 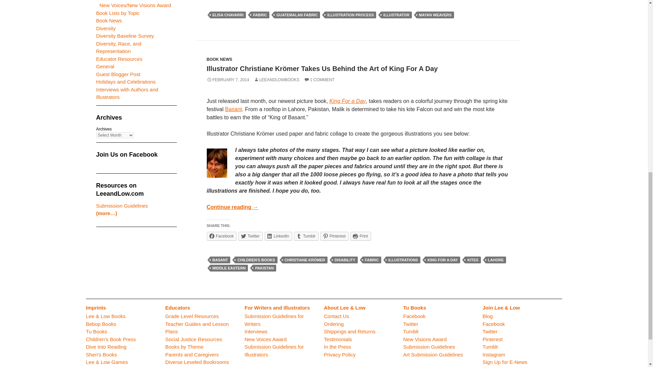 What do you see at coordinates (250, 236) in the screenshot?
I see `Click to share on Twitter` at bounding box center [250, 236].